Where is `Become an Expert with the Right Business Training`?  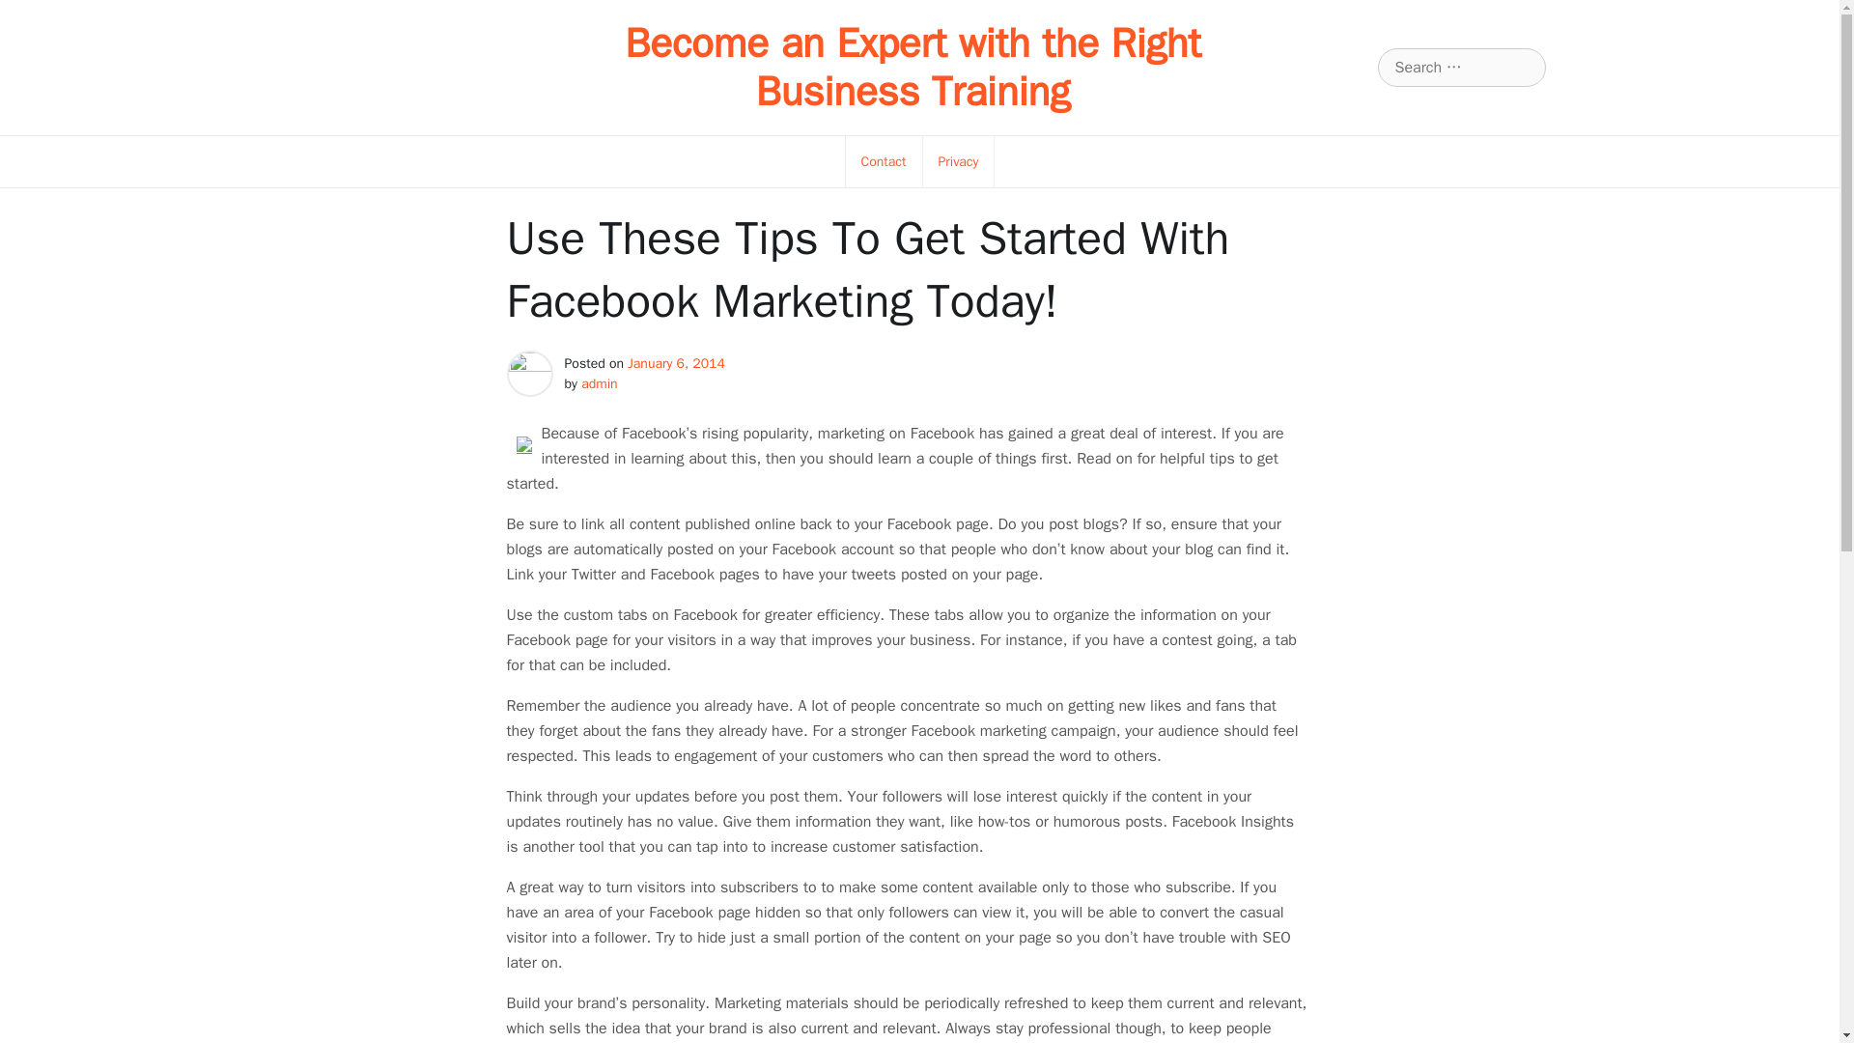 Become an Expert with the Right Business Training is located at coordinates (912, 68).